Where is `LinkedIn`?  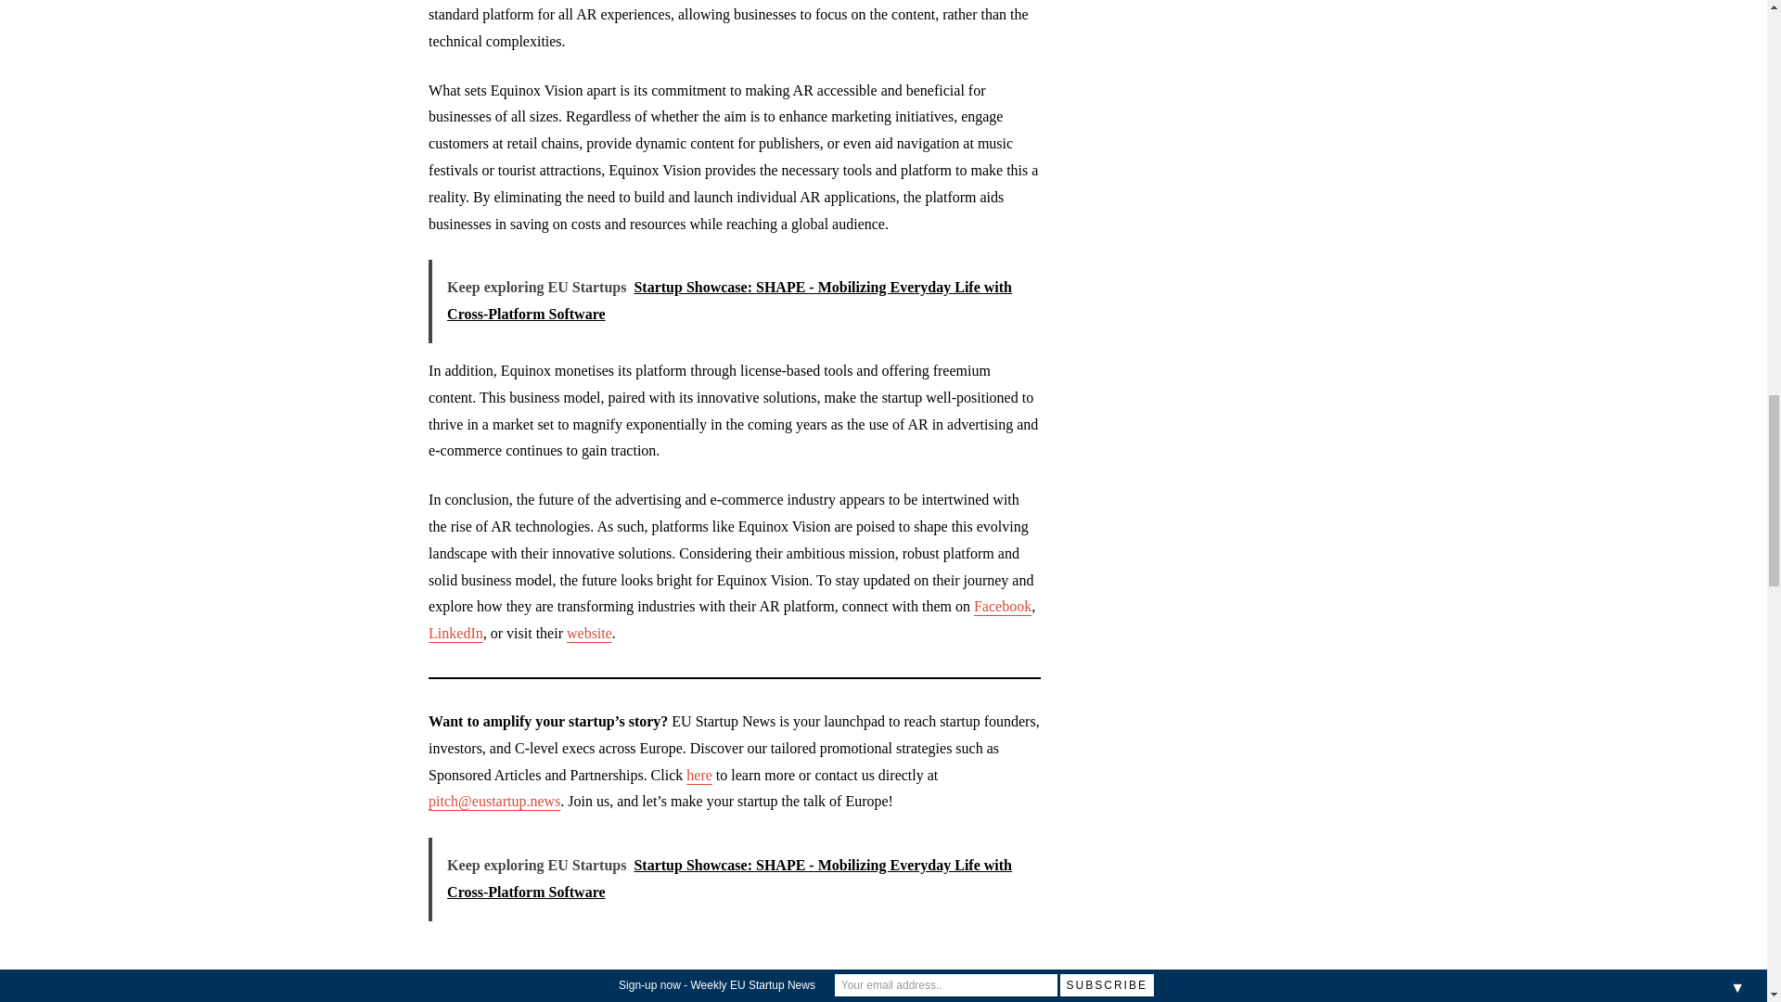
LinkedIn is located at coordinates (455, 633).